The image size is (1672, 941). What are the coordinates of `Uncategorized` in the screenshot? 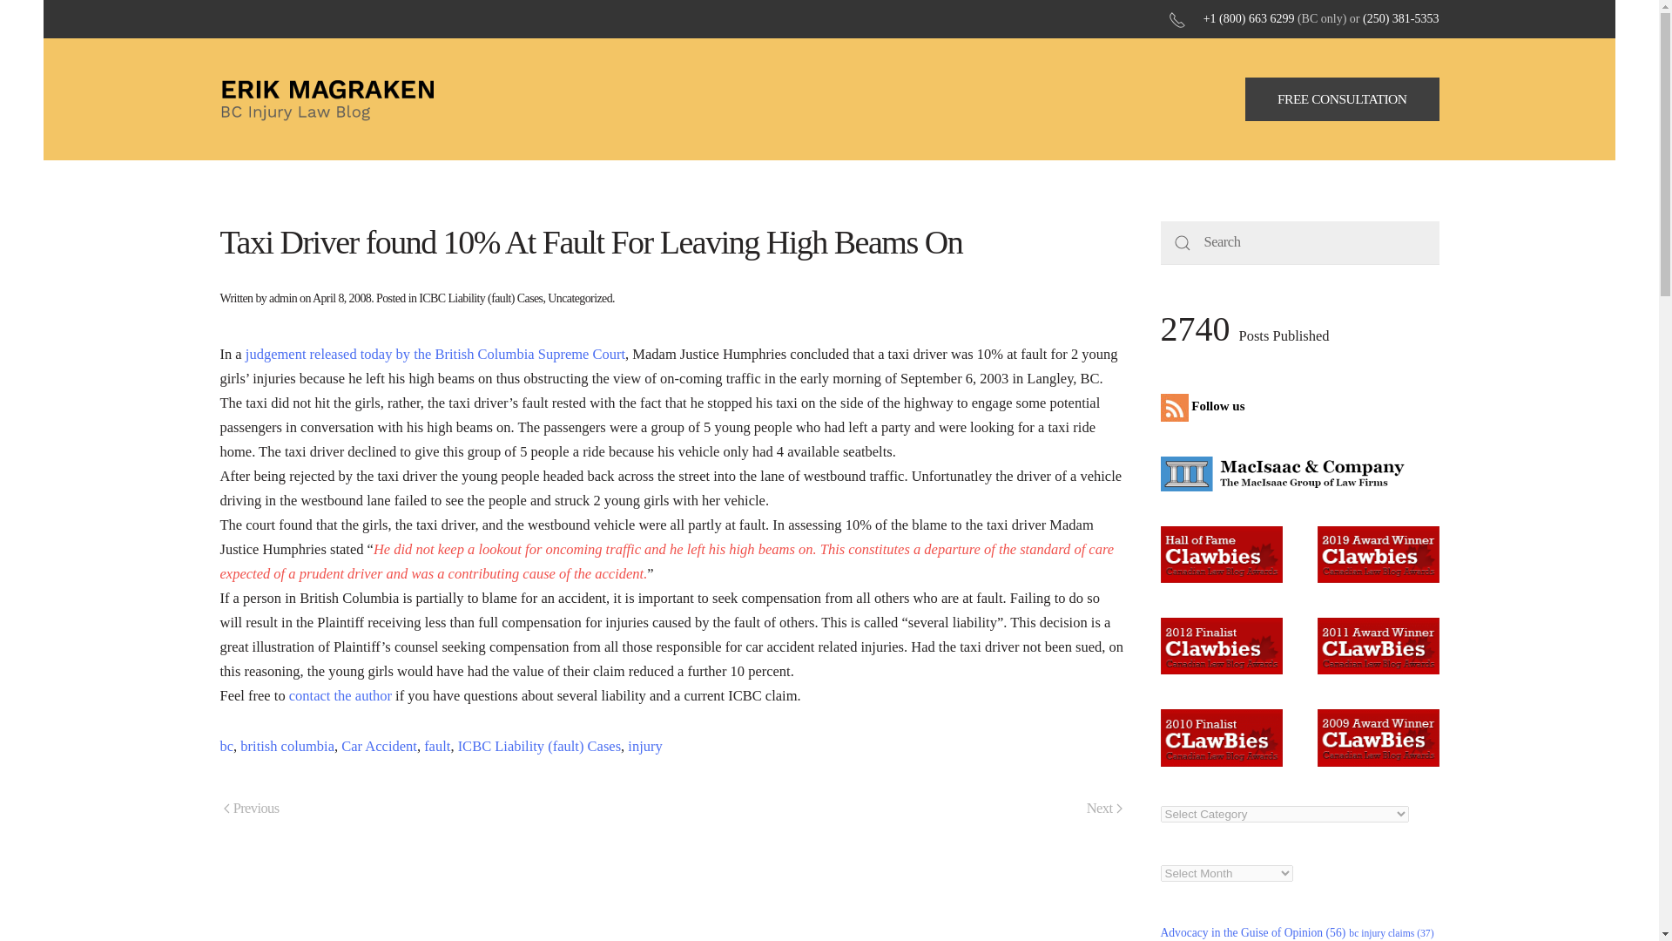 It's located at (580, 298).